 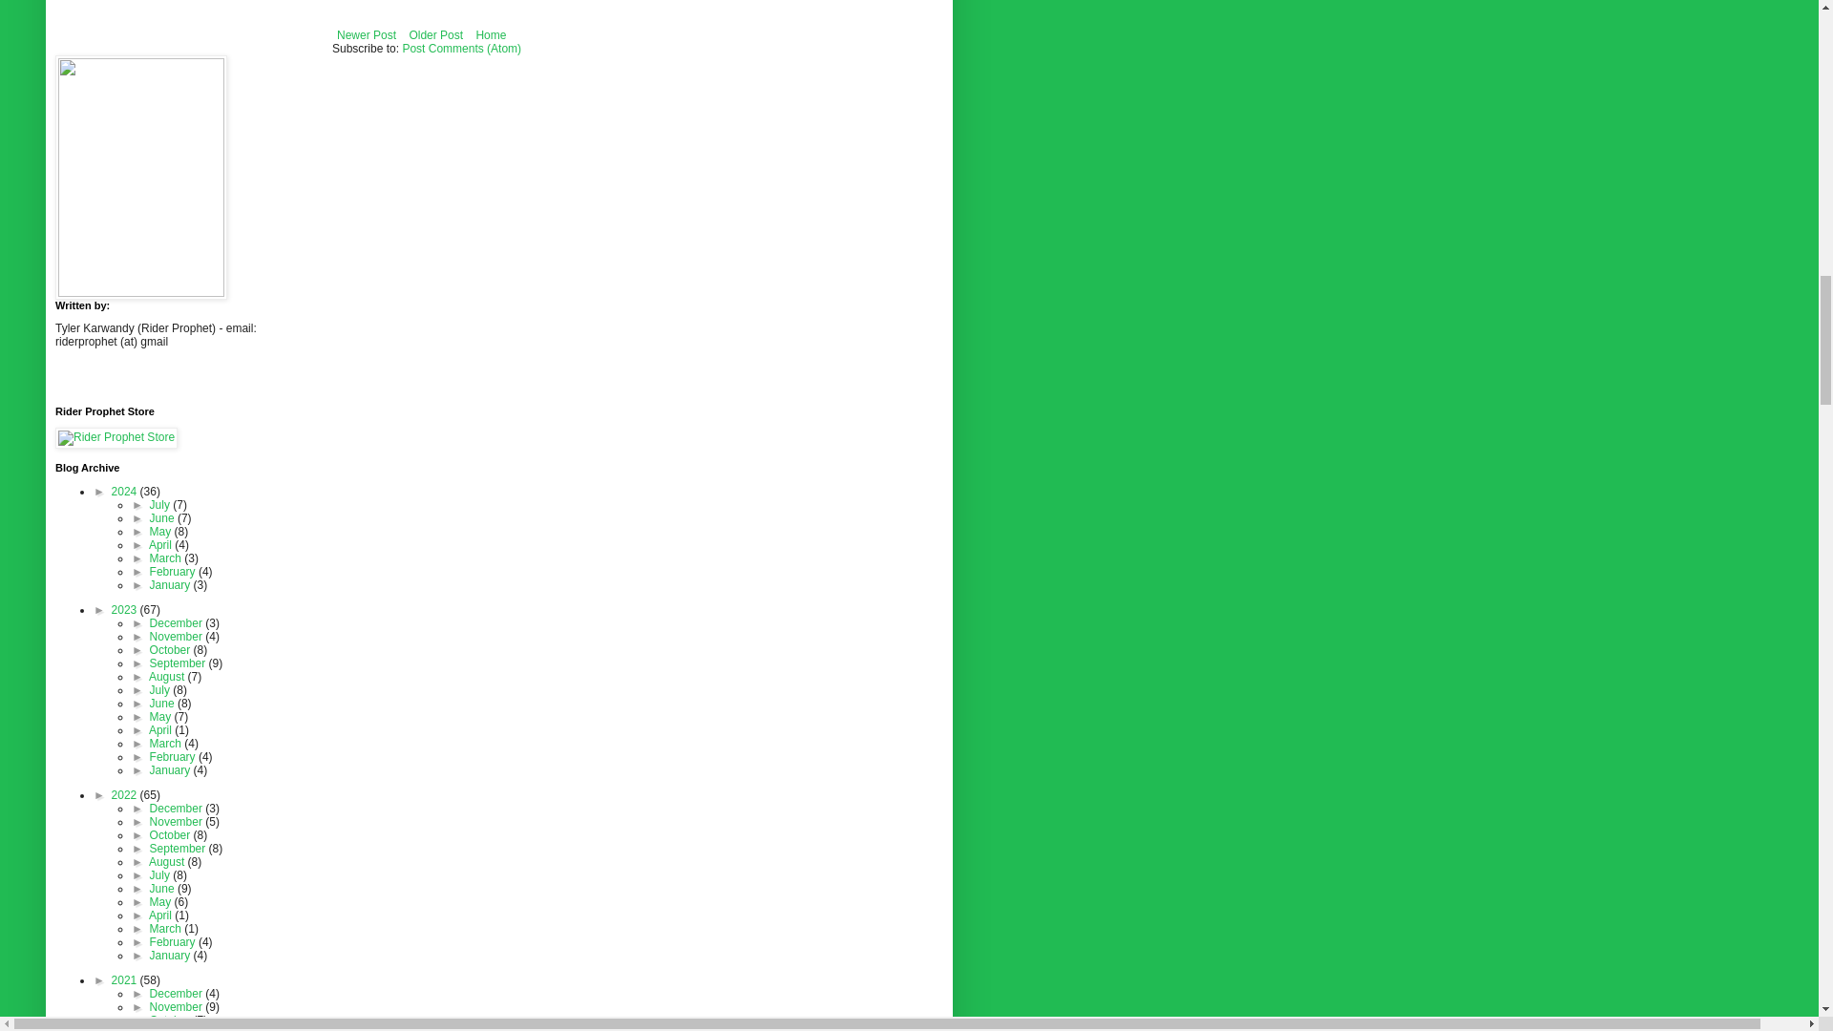 What do you see at coordinates (491, 34) in the screenshot?
I see `Home` at bounding box center [491, 34].